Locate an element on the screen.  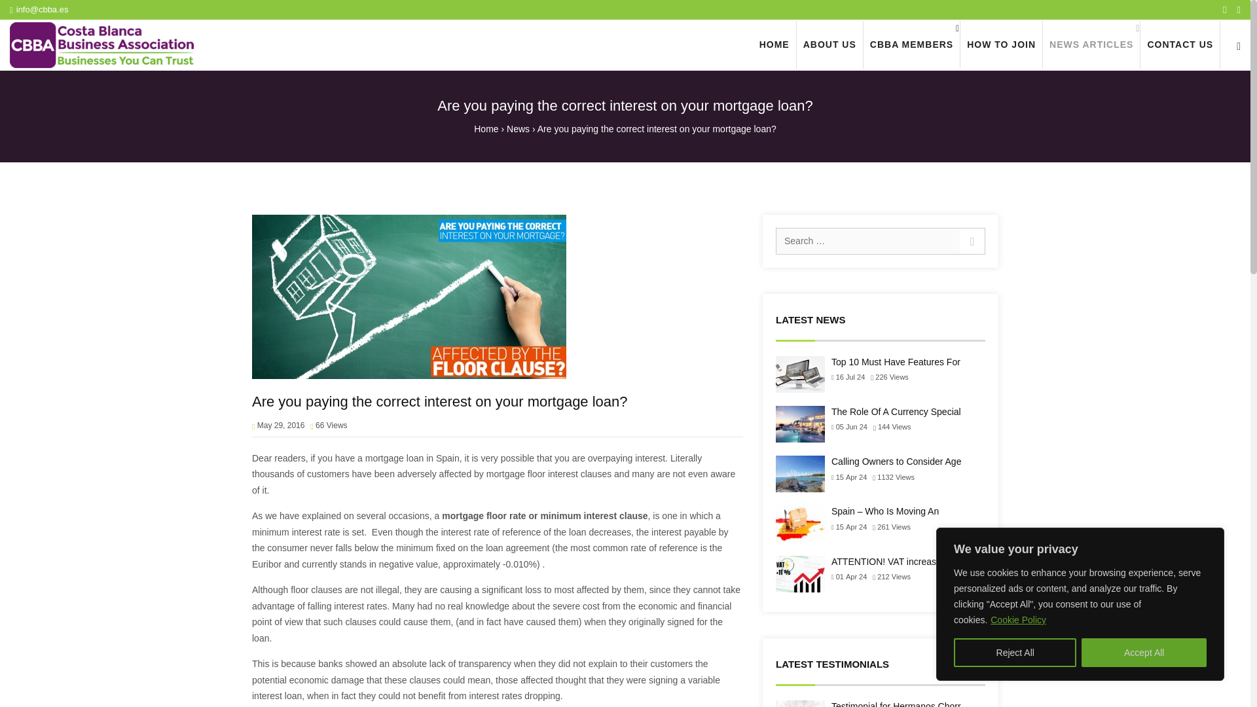
CONTACT US is located at coordinates (1180, 45).